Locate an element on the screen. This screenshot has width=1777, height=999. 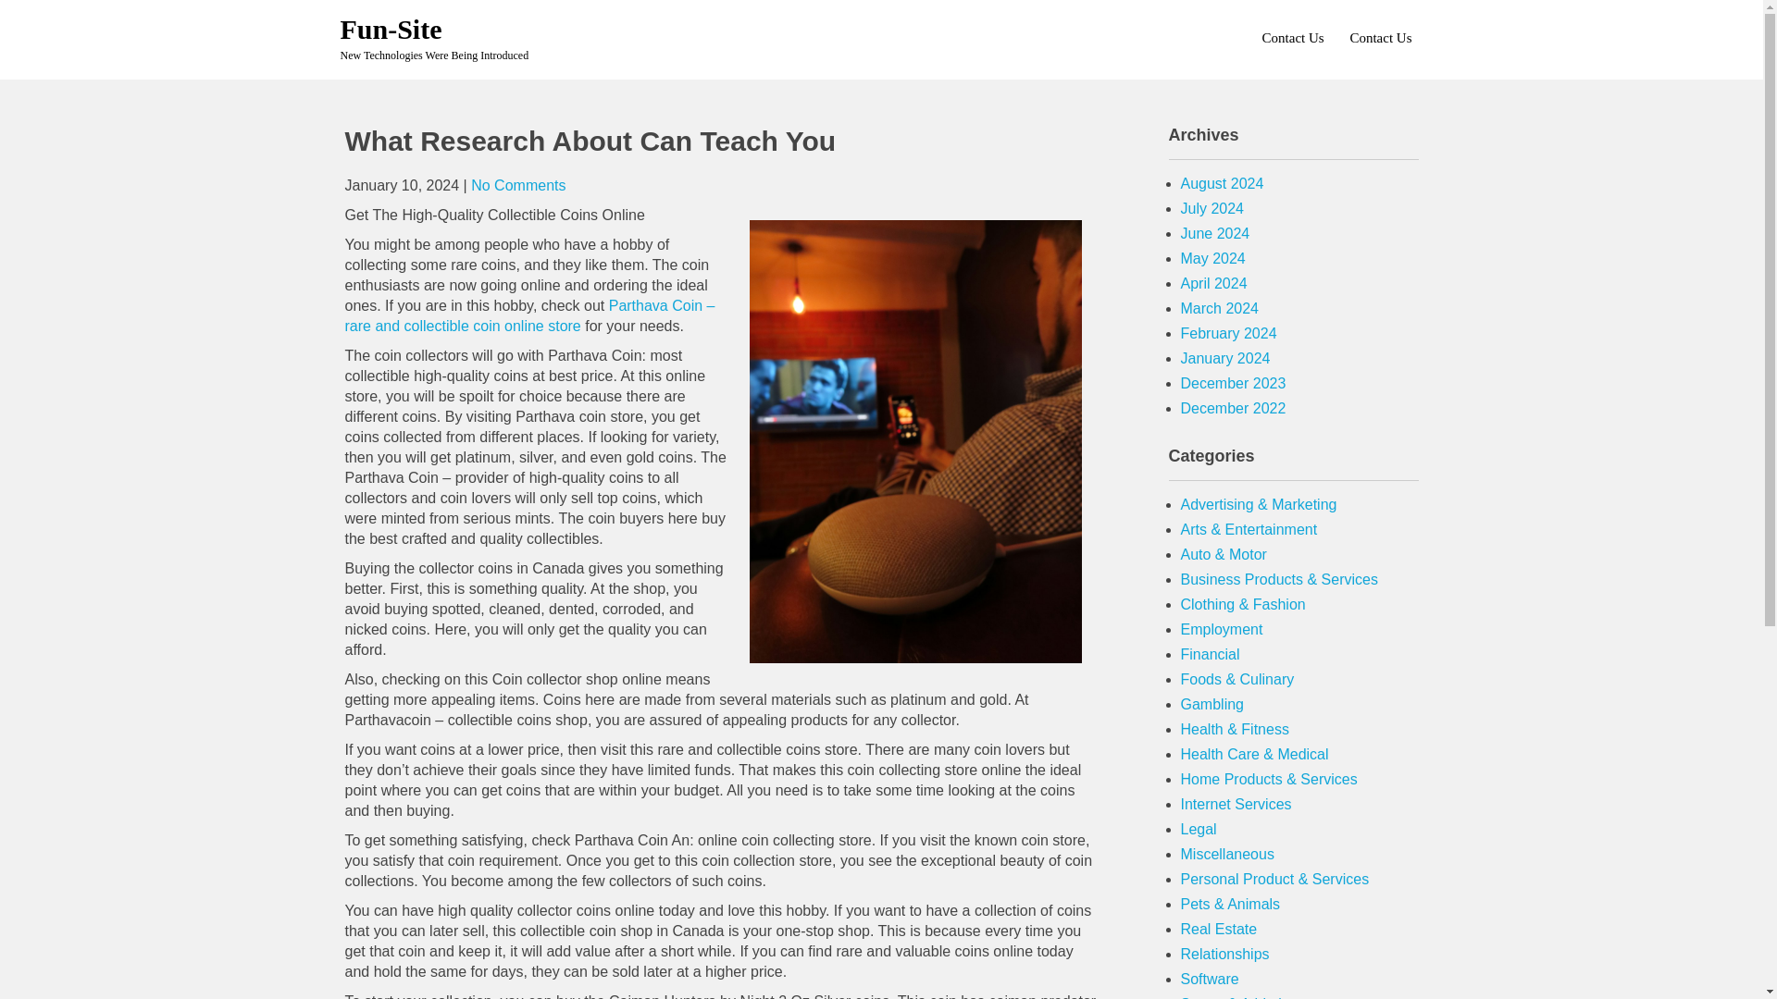
Real Estate is located at coordinates (1220, 929).